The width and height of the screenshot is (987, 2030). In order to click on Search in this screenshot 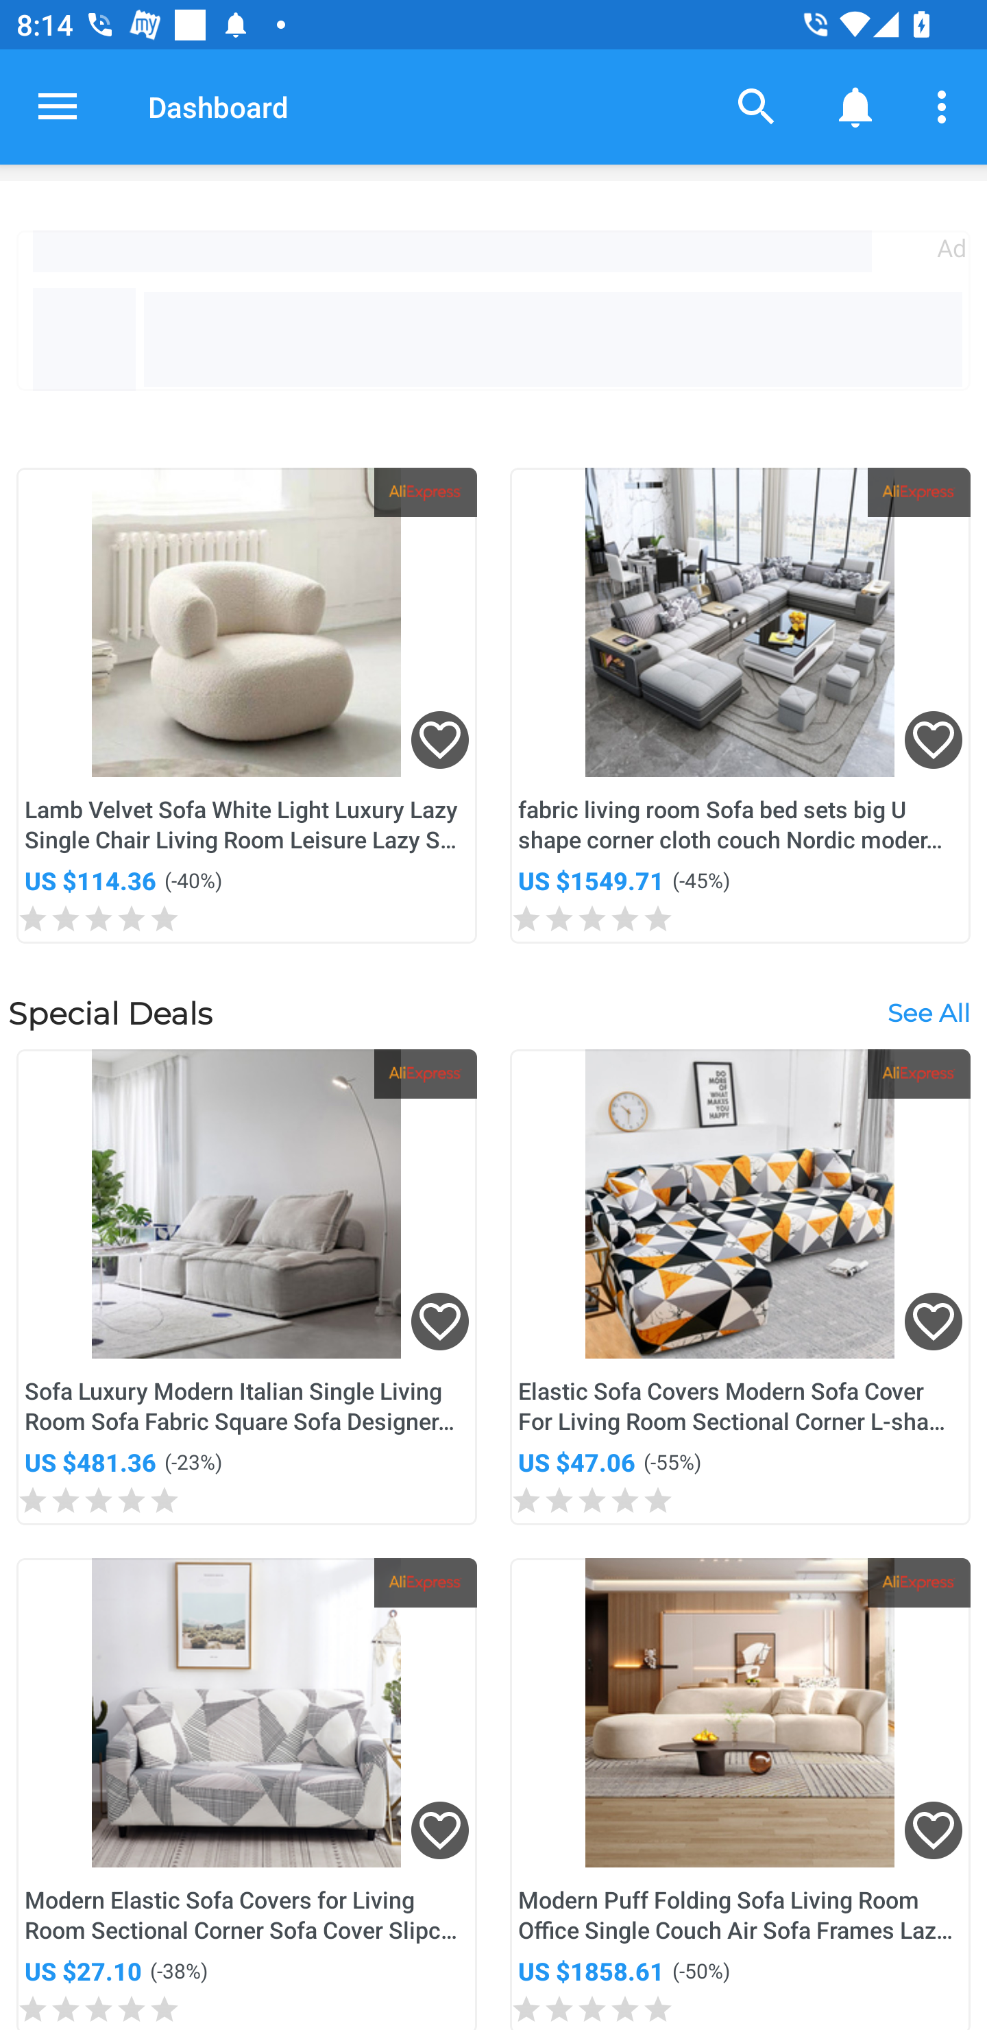, I will do `click(757, 106)`.